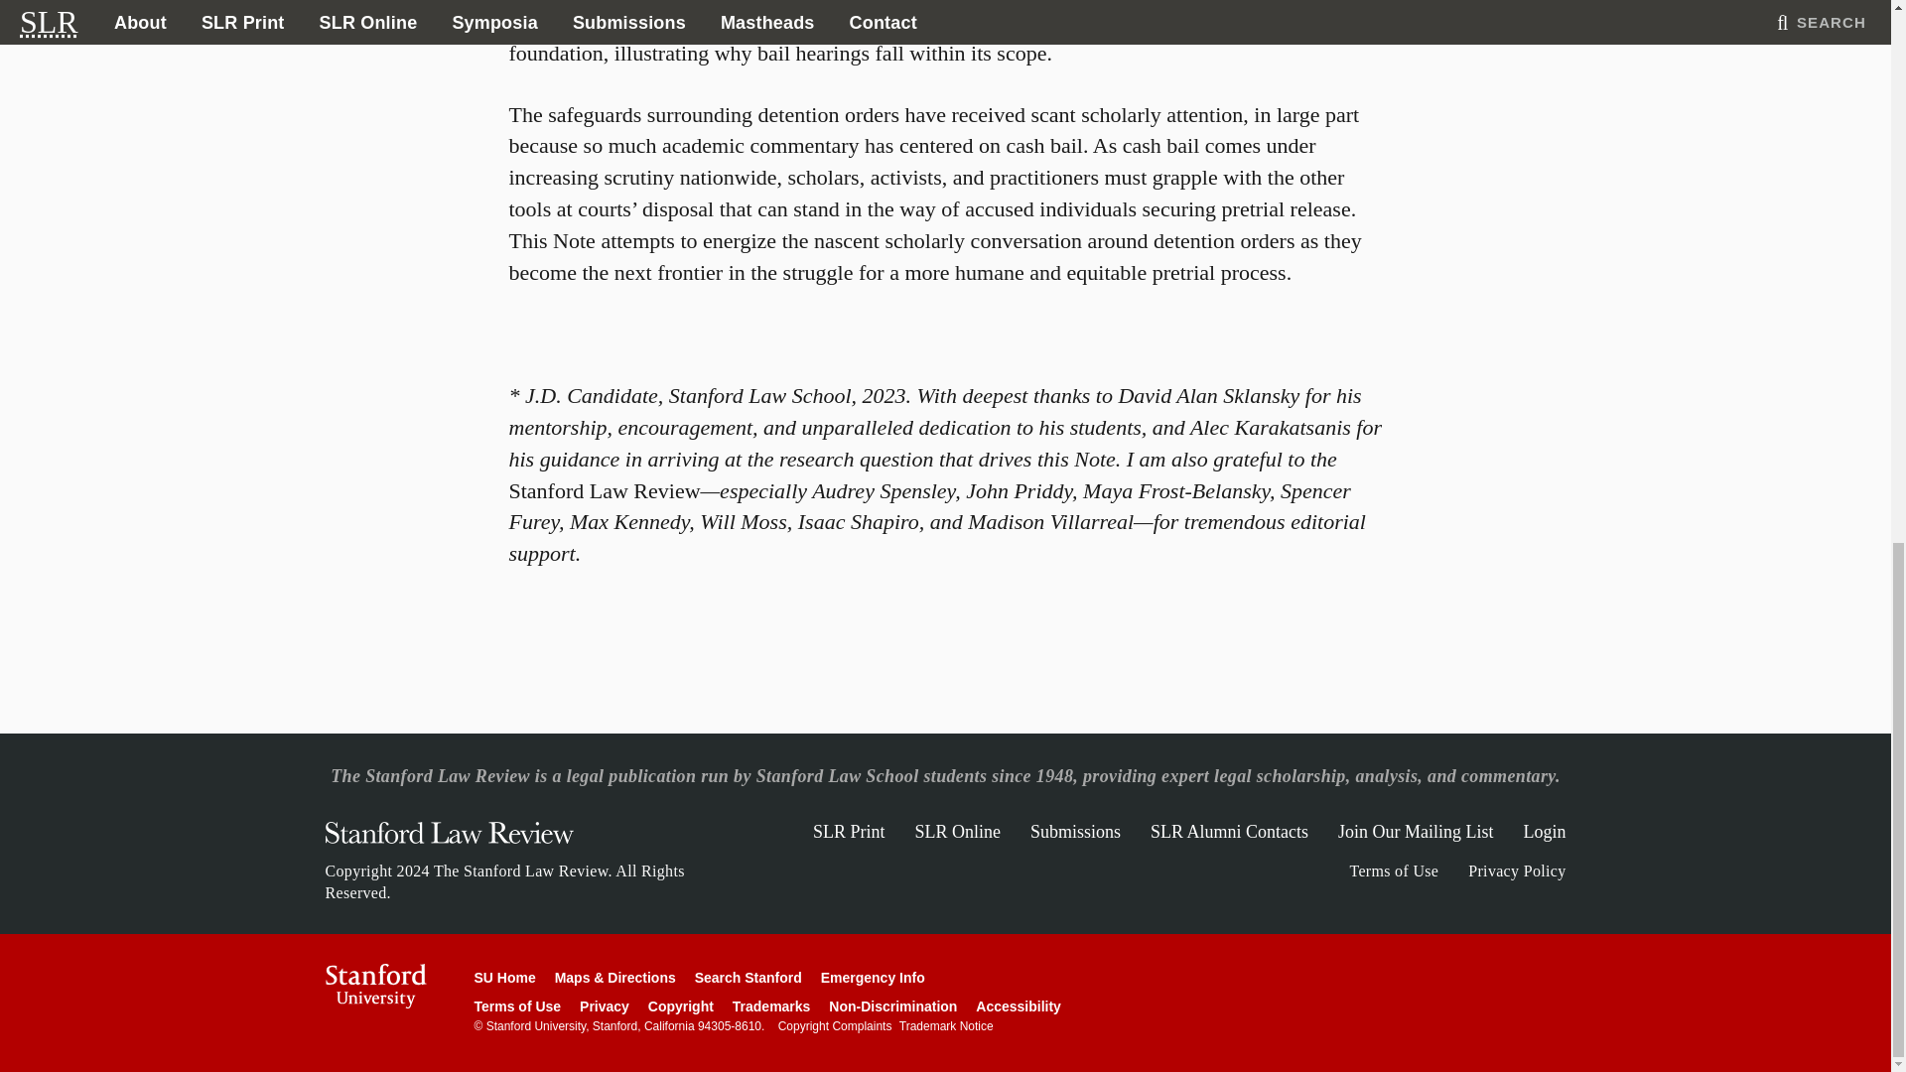 The height and width of the screenshot is (1072, 1906). Describe the element at coordinates (957, 832) in the screenshot. I see `SLR Online` at that location.